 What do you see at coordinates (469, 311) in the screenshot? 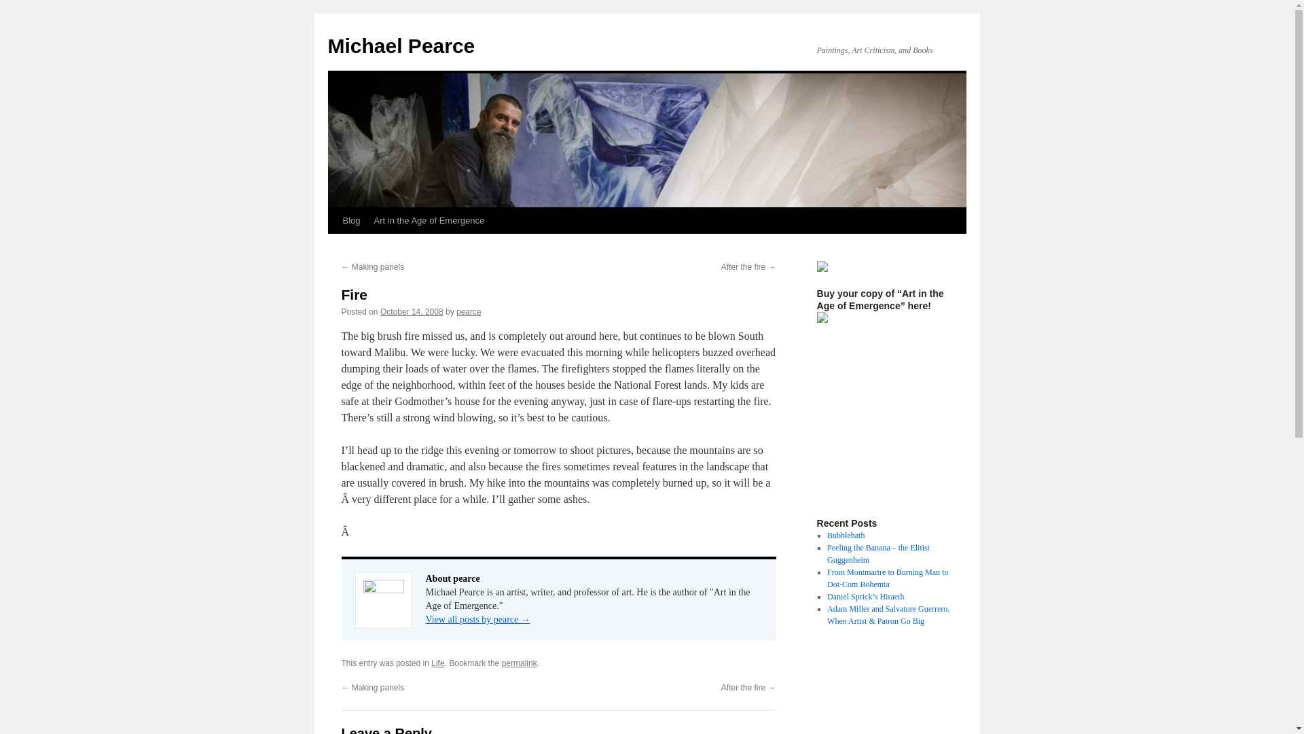
I see `View all posts by pearce` at bounding box center [469, 311].